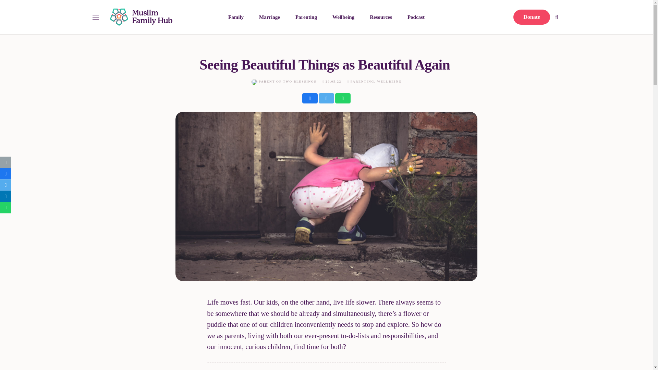  Describe the element at coordinates (389, 82) in the screenshot. I see `WELLBEING` at that location.